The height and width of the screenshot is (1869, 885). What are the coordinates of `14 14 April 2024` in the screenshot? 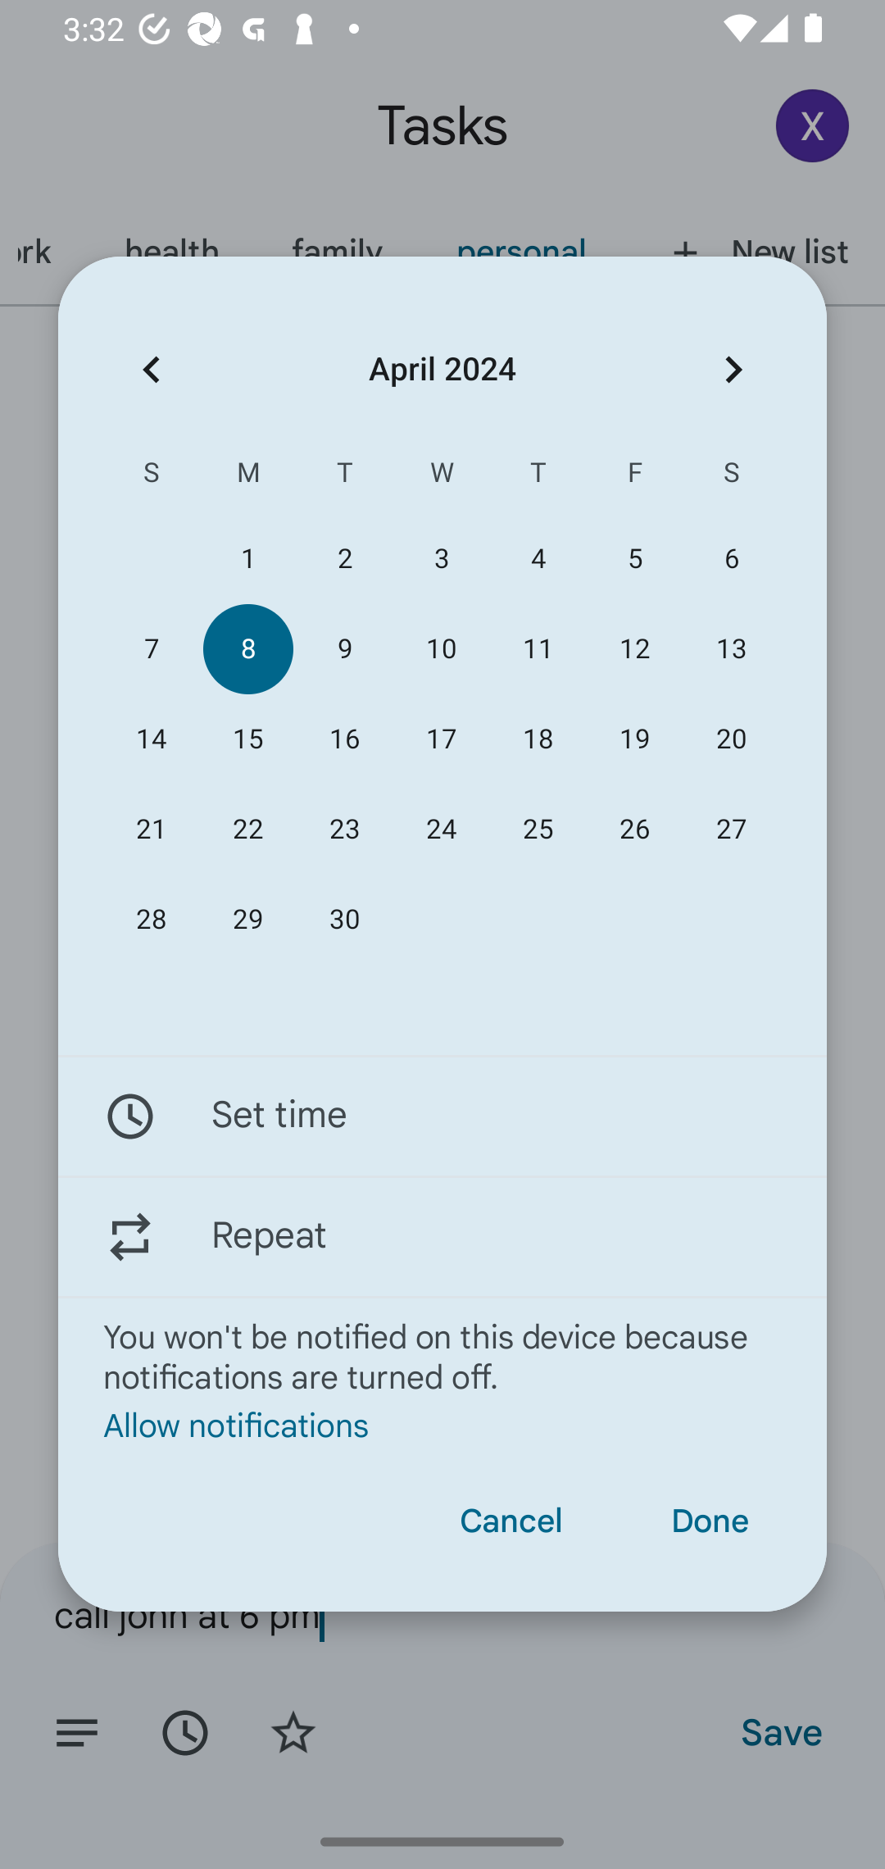 It's located at (152, 739).